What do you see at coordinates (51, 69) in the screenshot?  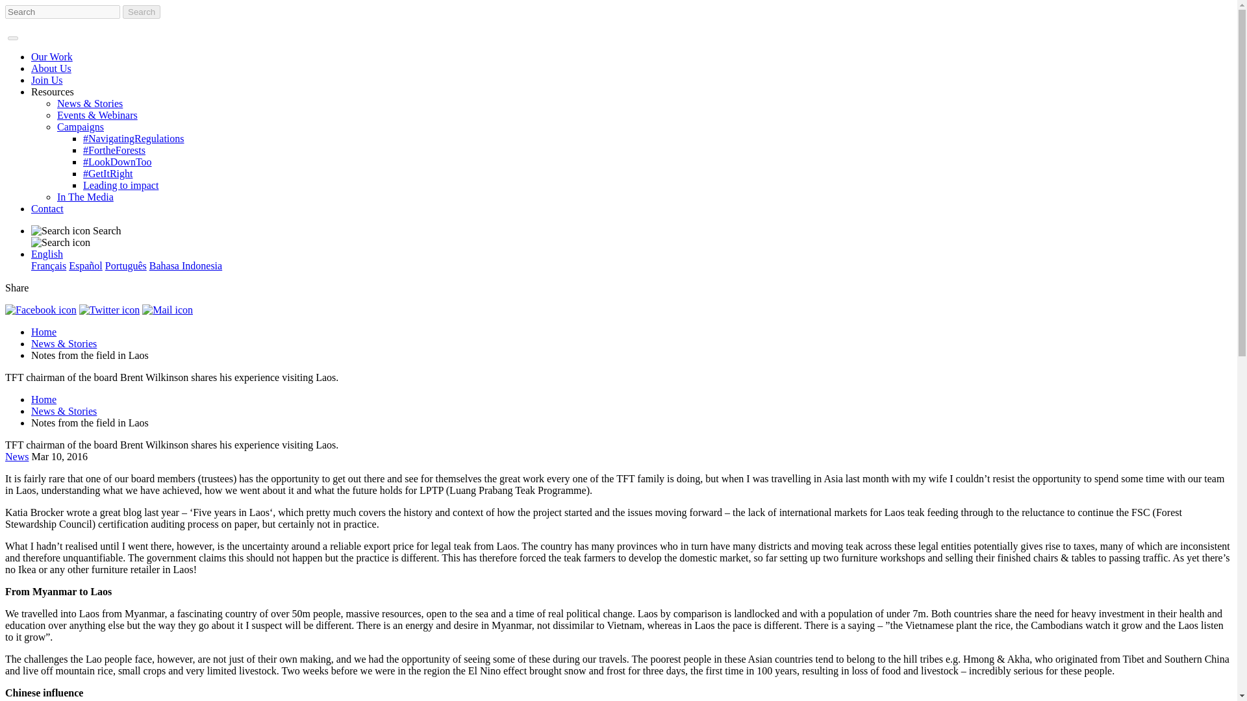 I see `About Us` at bounding box center [51, 69].